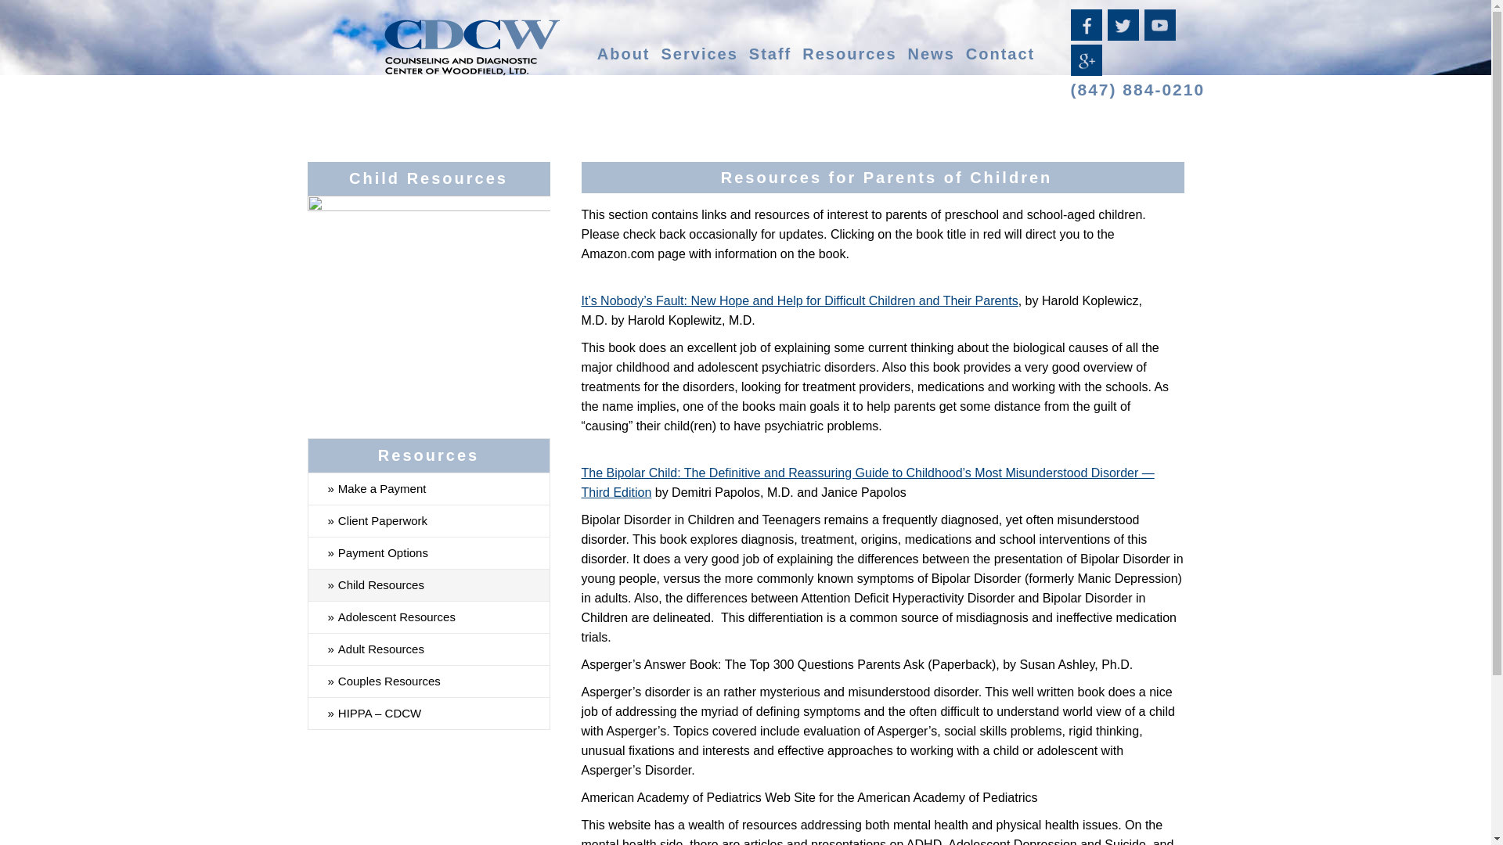  What do you see at coordinates (1161, 34) in the screenshot?
I see `YouTube` at bounding box center [1161, 34].